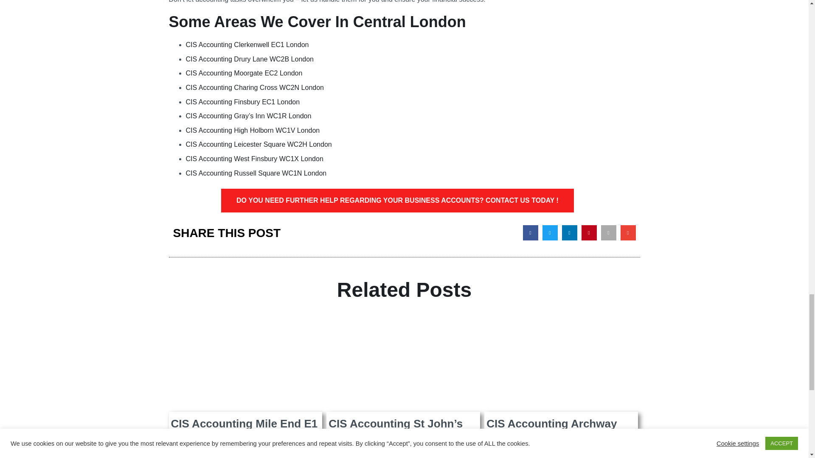 This screenshot has width=815, height=458. I want to click on CIS Accounting High Holborn WC1V London, so click(253, 131).